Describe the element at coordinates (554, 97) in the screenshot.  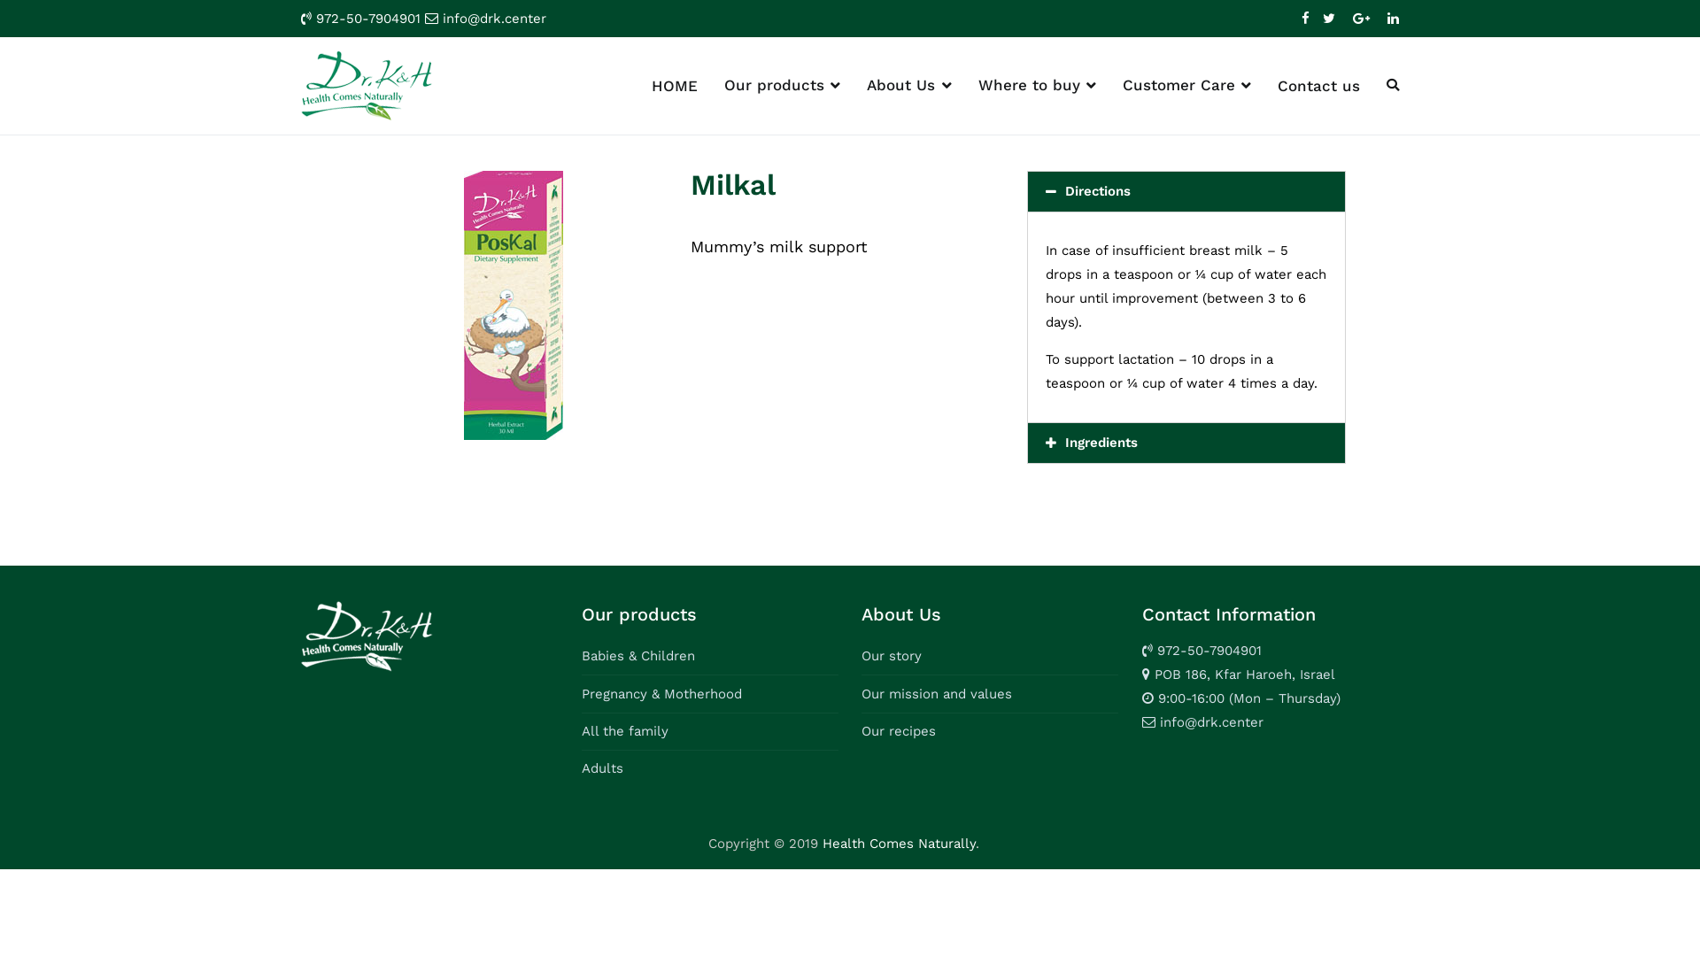
I see `Health Comes Naturally` at that location.